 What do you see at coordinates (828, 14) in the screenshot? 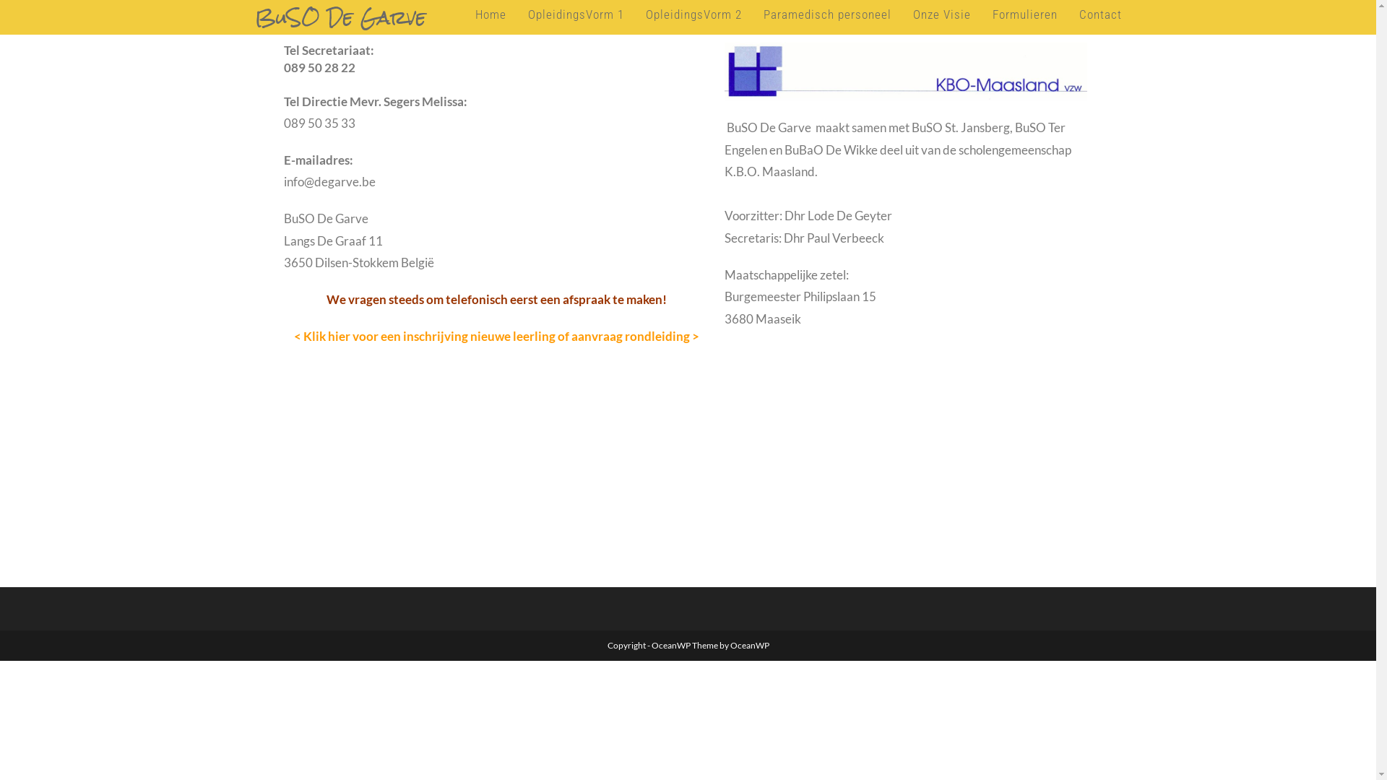
I see `Paramedisch personeel` at bounding box center [828, 14].